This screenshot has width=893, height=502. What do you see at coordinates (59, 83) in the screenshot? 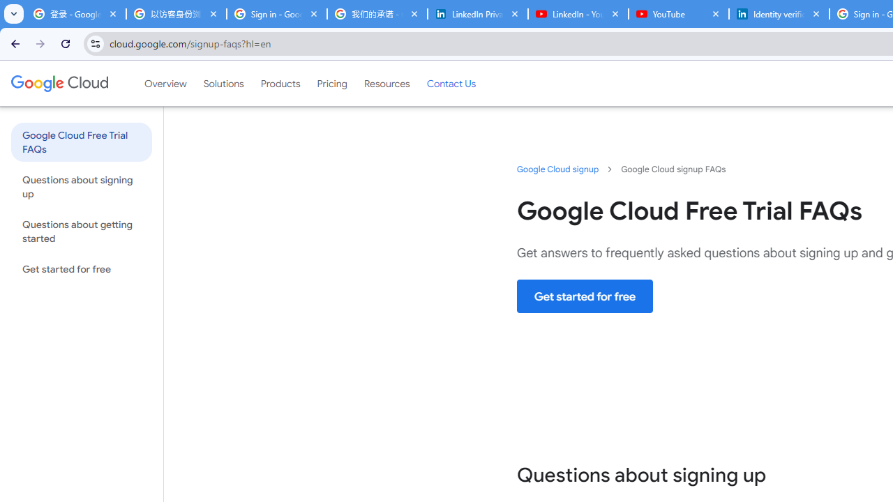
I see `Google Cloud` at bounding box center [59, 83].